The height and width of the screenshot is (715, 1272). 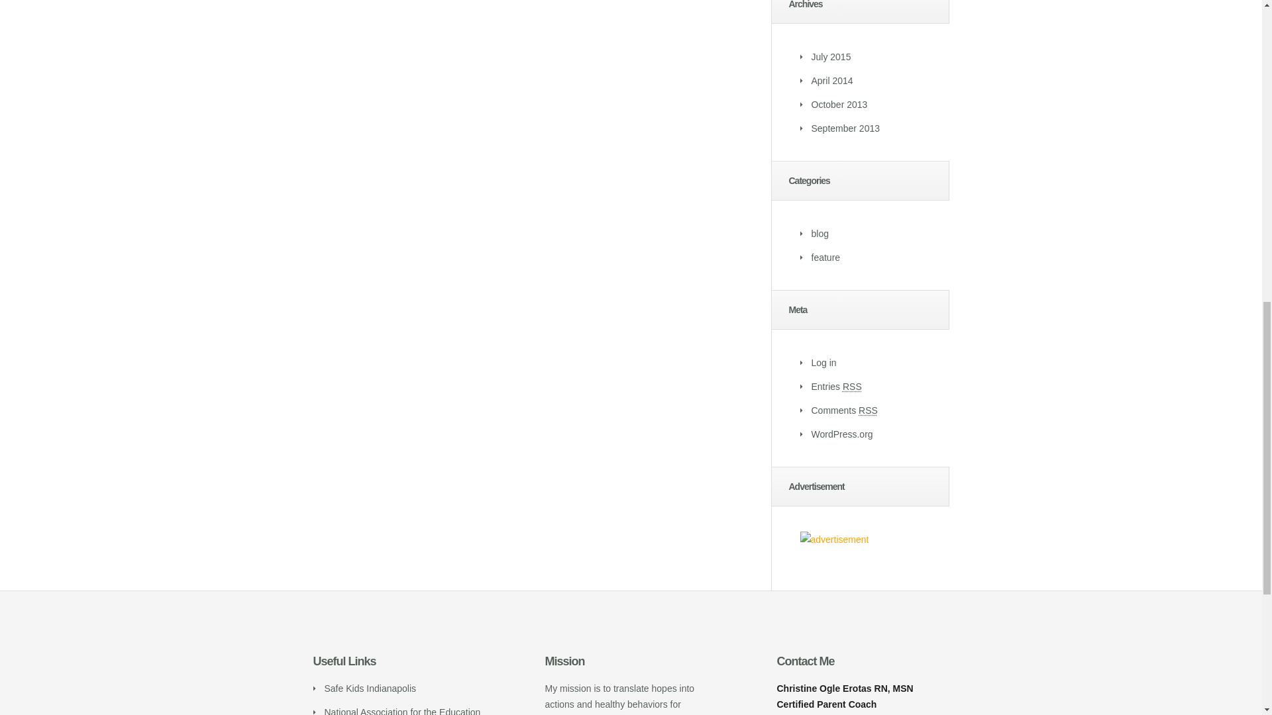 What do you see at coordinates (834, 540) in the screenshot?
I see `advertisement` at bounding box center [834, 540].